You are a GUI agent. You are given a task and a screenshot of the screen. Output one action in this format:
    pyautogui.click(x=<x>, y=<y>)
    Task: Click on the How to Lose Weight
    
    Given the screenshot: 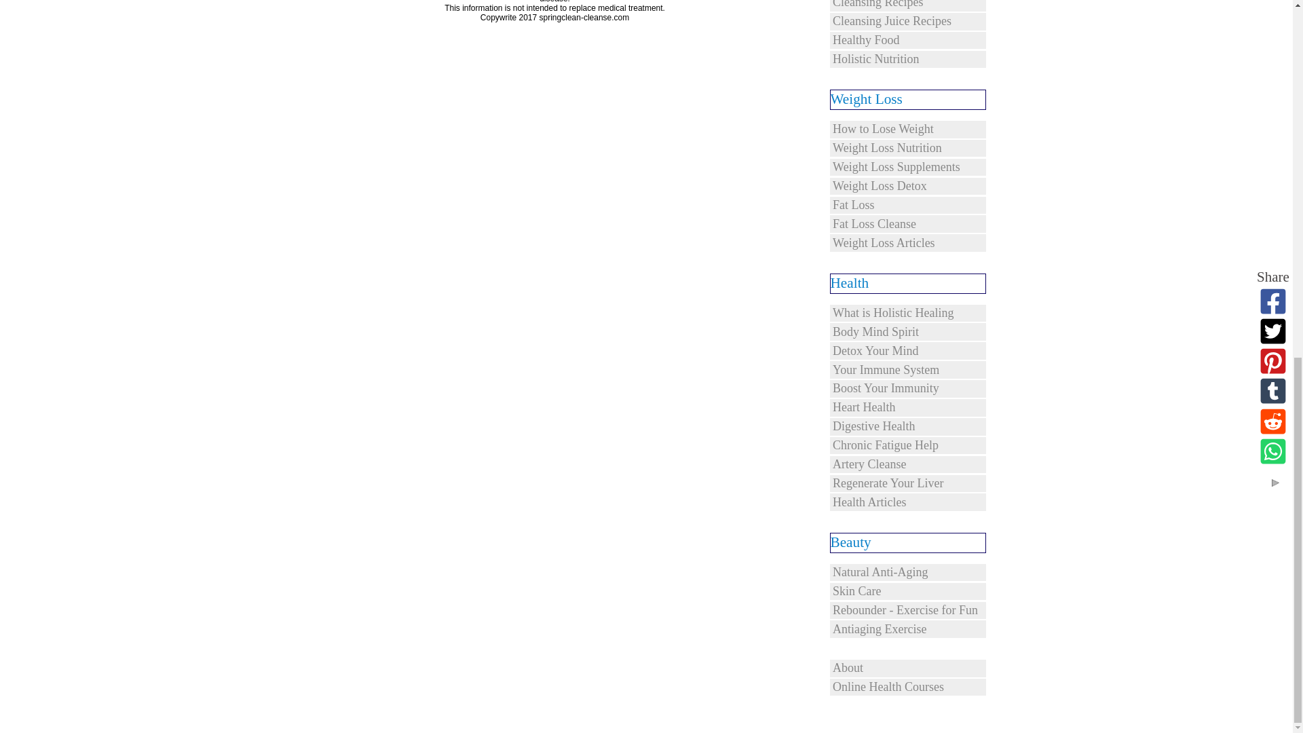 What is the action you would take?
    pyautogui.click(x=907, y=130)
    